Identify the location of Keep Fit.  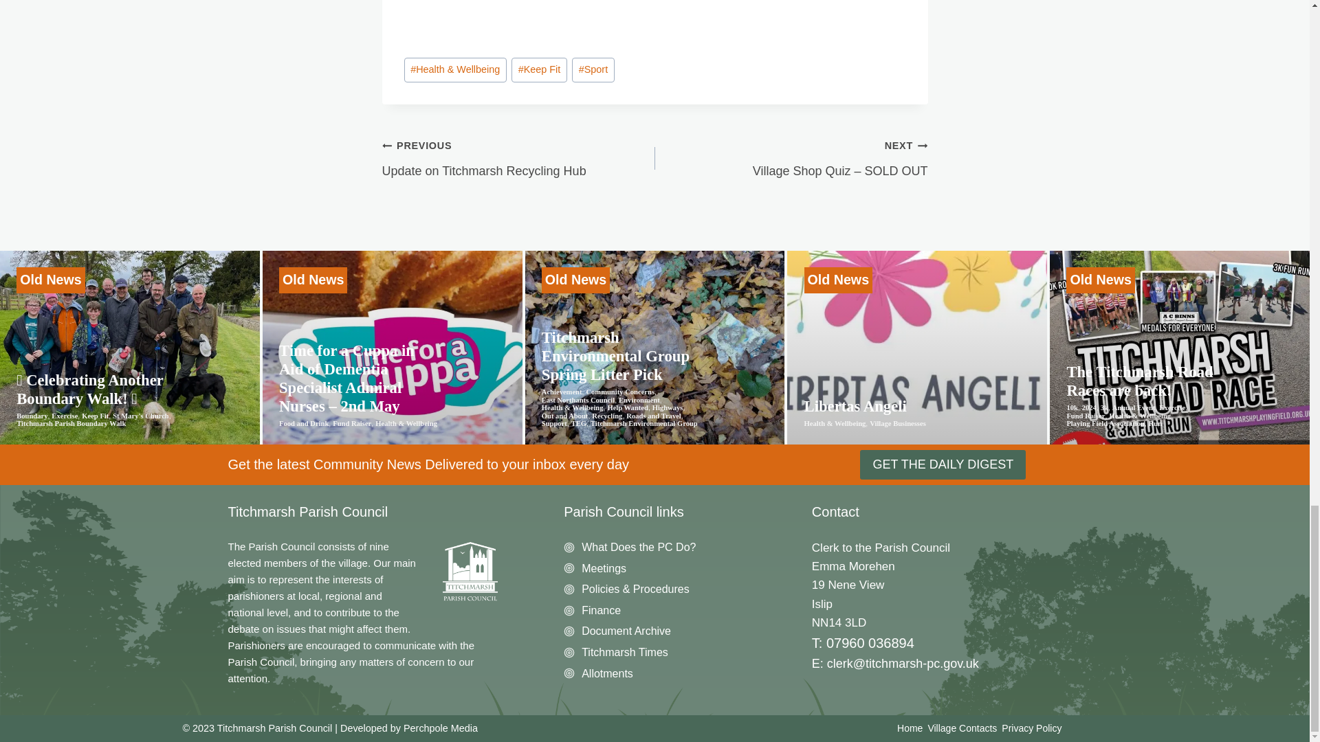
(539, 70).